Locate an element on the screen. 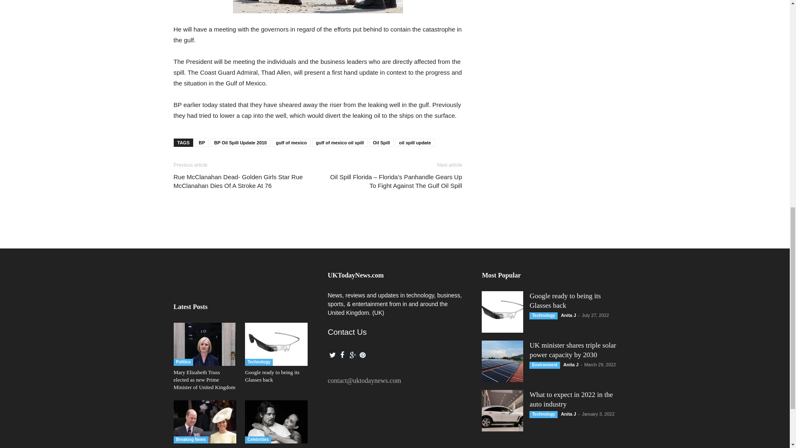 Image resolution: width=796 pixels, height=448 pixels. Obama to assess the efforts on the oil spill is located at coordinates (318, 7).